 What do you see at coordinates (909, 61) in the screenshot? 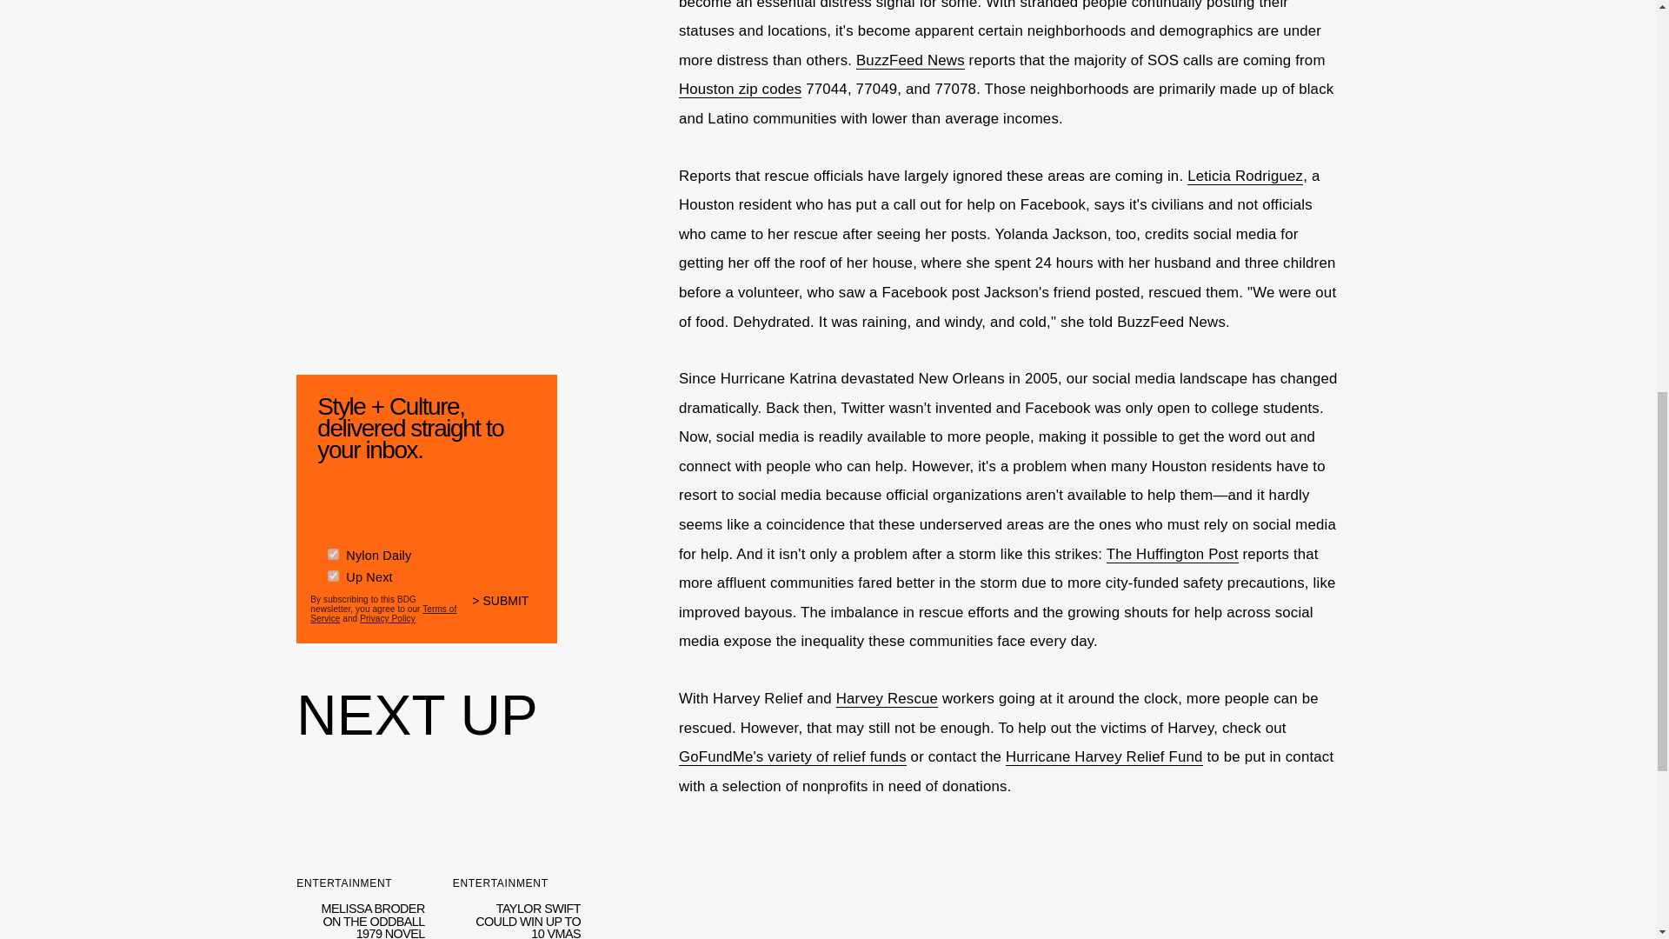
I see `BuzzFeed News` at bounding box center [909, 61].